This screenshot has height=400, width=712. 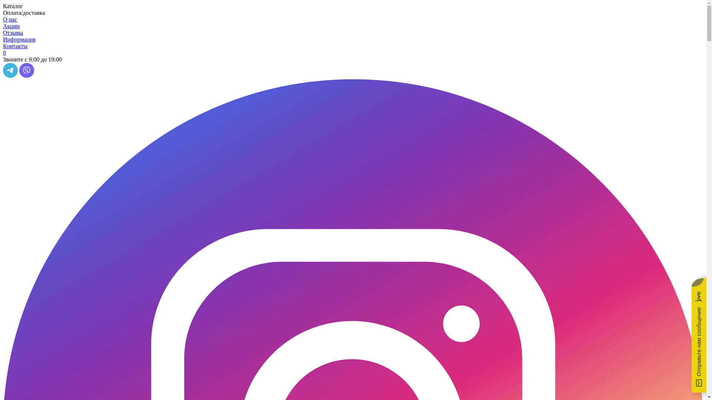 I want to click on Telegram, so click(x=10, y=76).